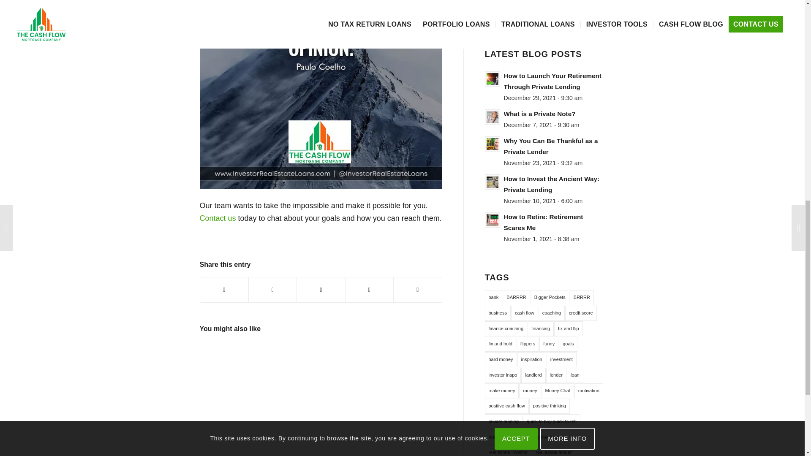 The height and width of the screenshot is (456, 811). What do you see at coordinates (218, 218) in the screenshot?
I see `Contact us` at bounding box center [218, 218].